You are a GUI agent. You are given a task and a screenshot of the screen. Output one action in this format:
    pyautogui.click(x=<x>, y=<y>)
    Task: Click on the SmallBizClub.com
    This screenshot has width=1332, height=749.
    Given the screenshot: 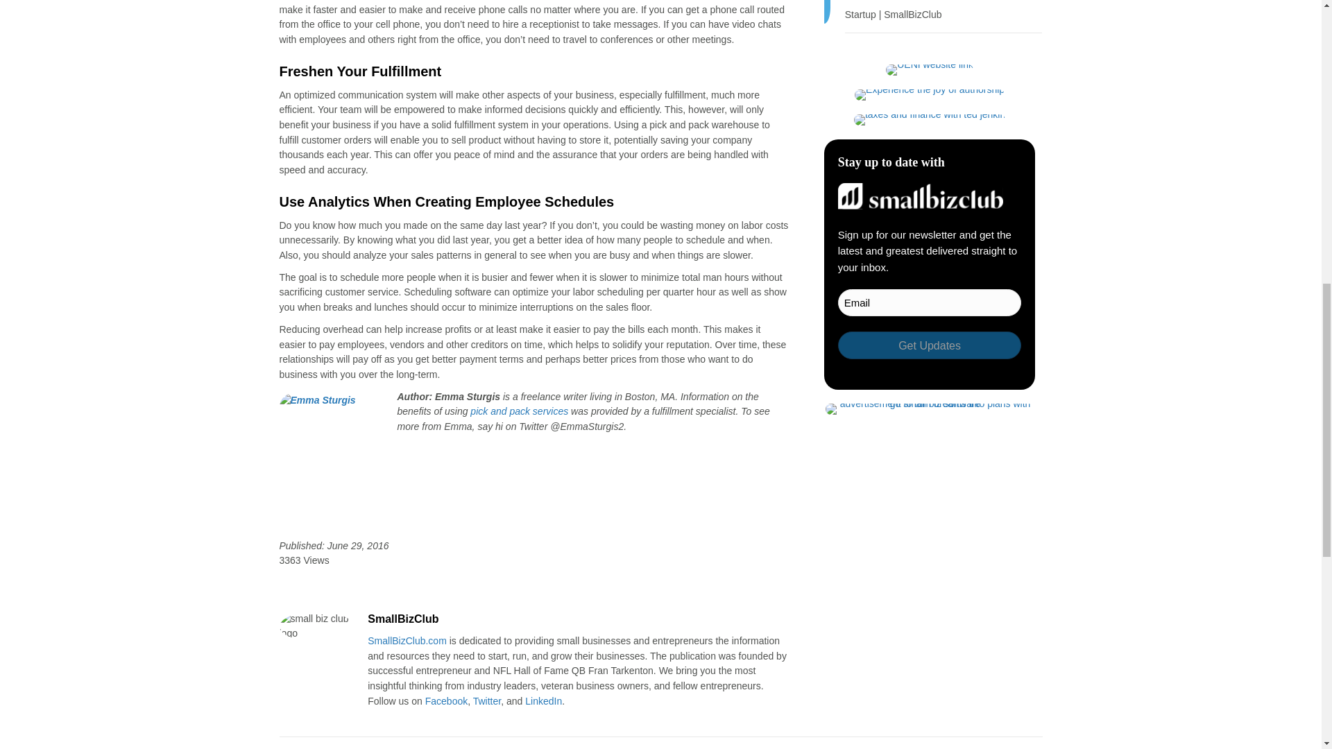 What is the action you would take?
    pyautogui.click(x=407, y=641)
    